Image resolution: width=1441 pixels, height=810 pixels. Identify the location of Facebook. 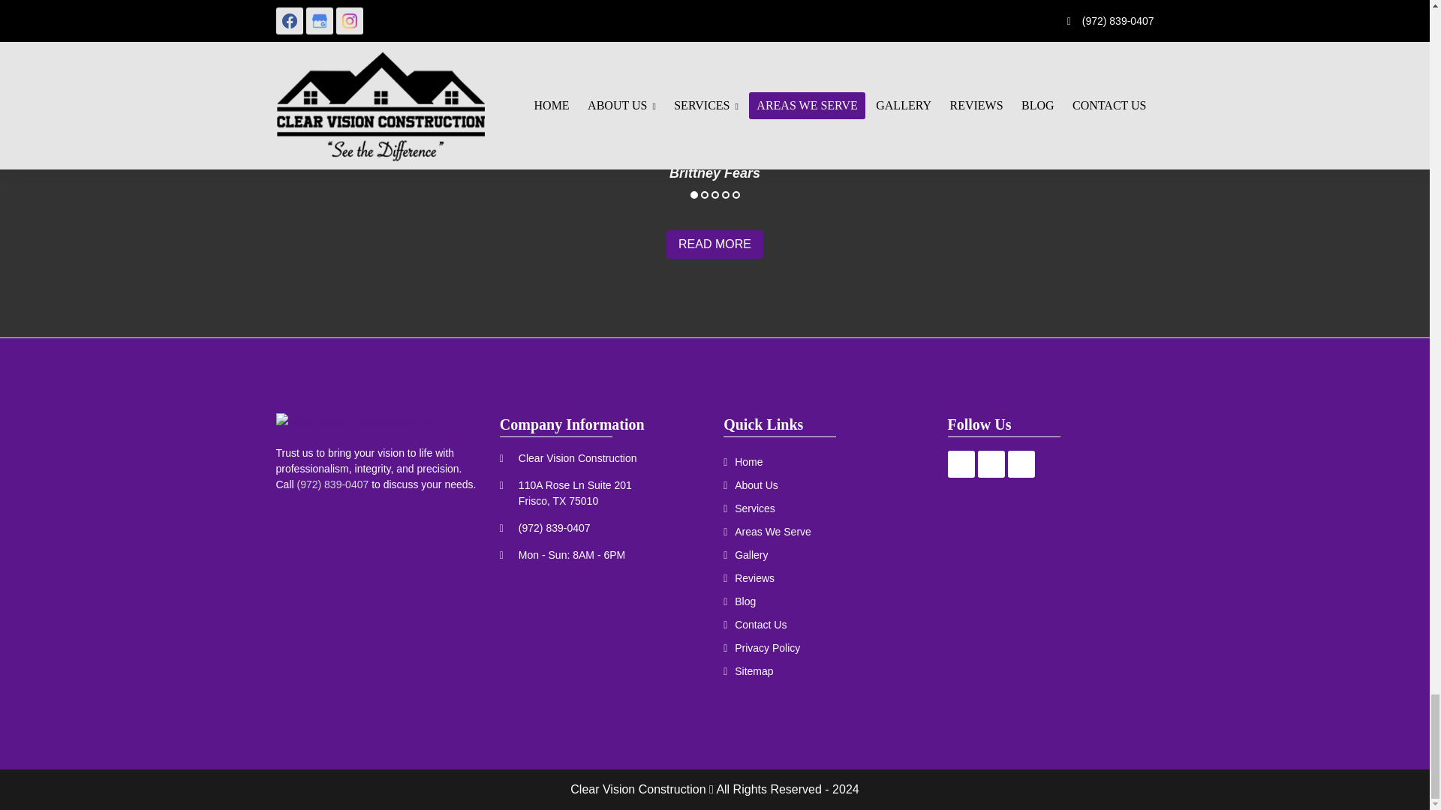
(961, 463).